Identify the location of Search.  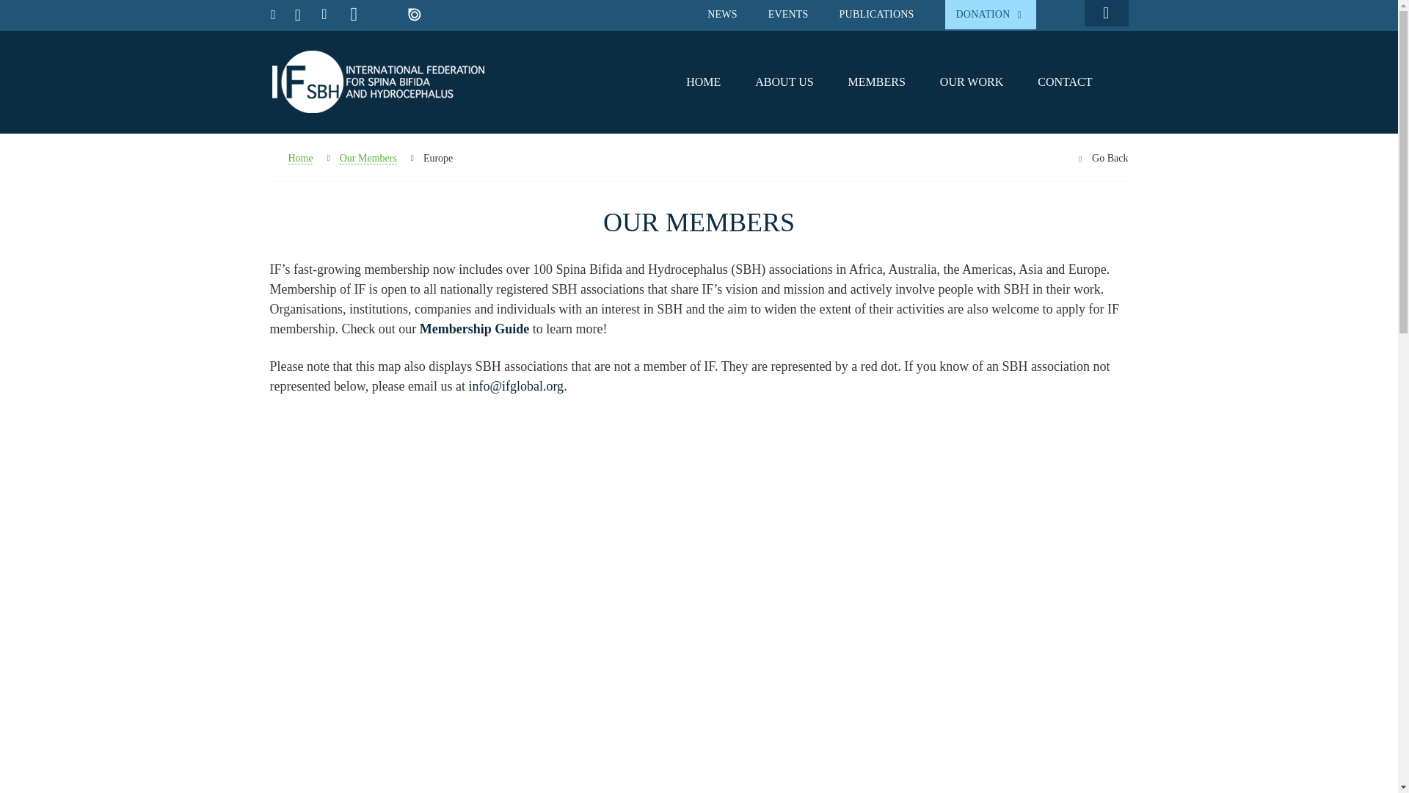
(1105, 15).